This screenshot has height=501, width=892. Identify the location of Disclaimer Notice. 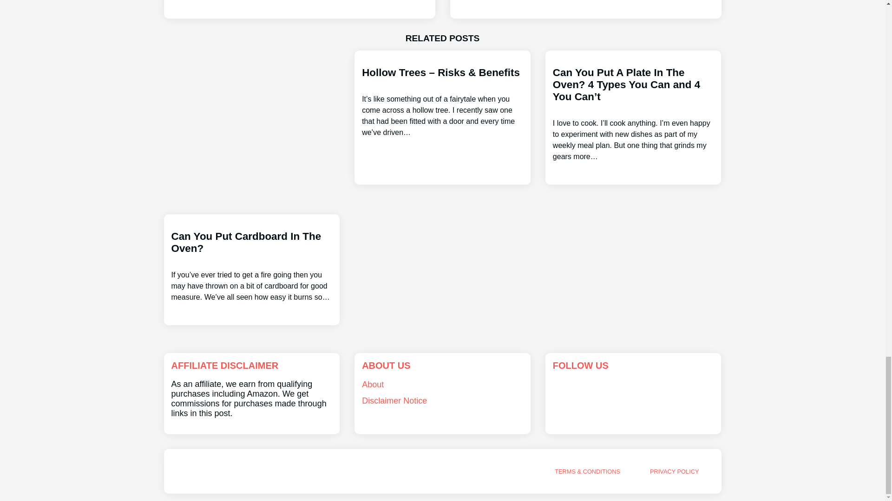
(394, 401).